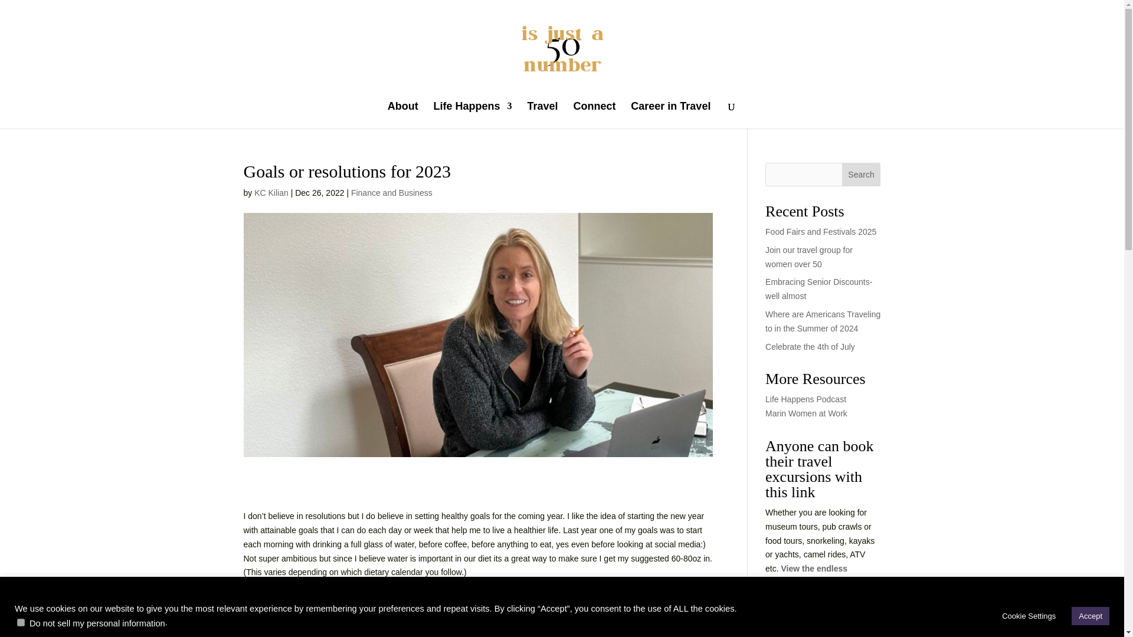 The width and height of the screenshot is (1133, 637). Describe the element at coordinates (392, 192) in the screenshot. I see `Finance and Business` at that location.